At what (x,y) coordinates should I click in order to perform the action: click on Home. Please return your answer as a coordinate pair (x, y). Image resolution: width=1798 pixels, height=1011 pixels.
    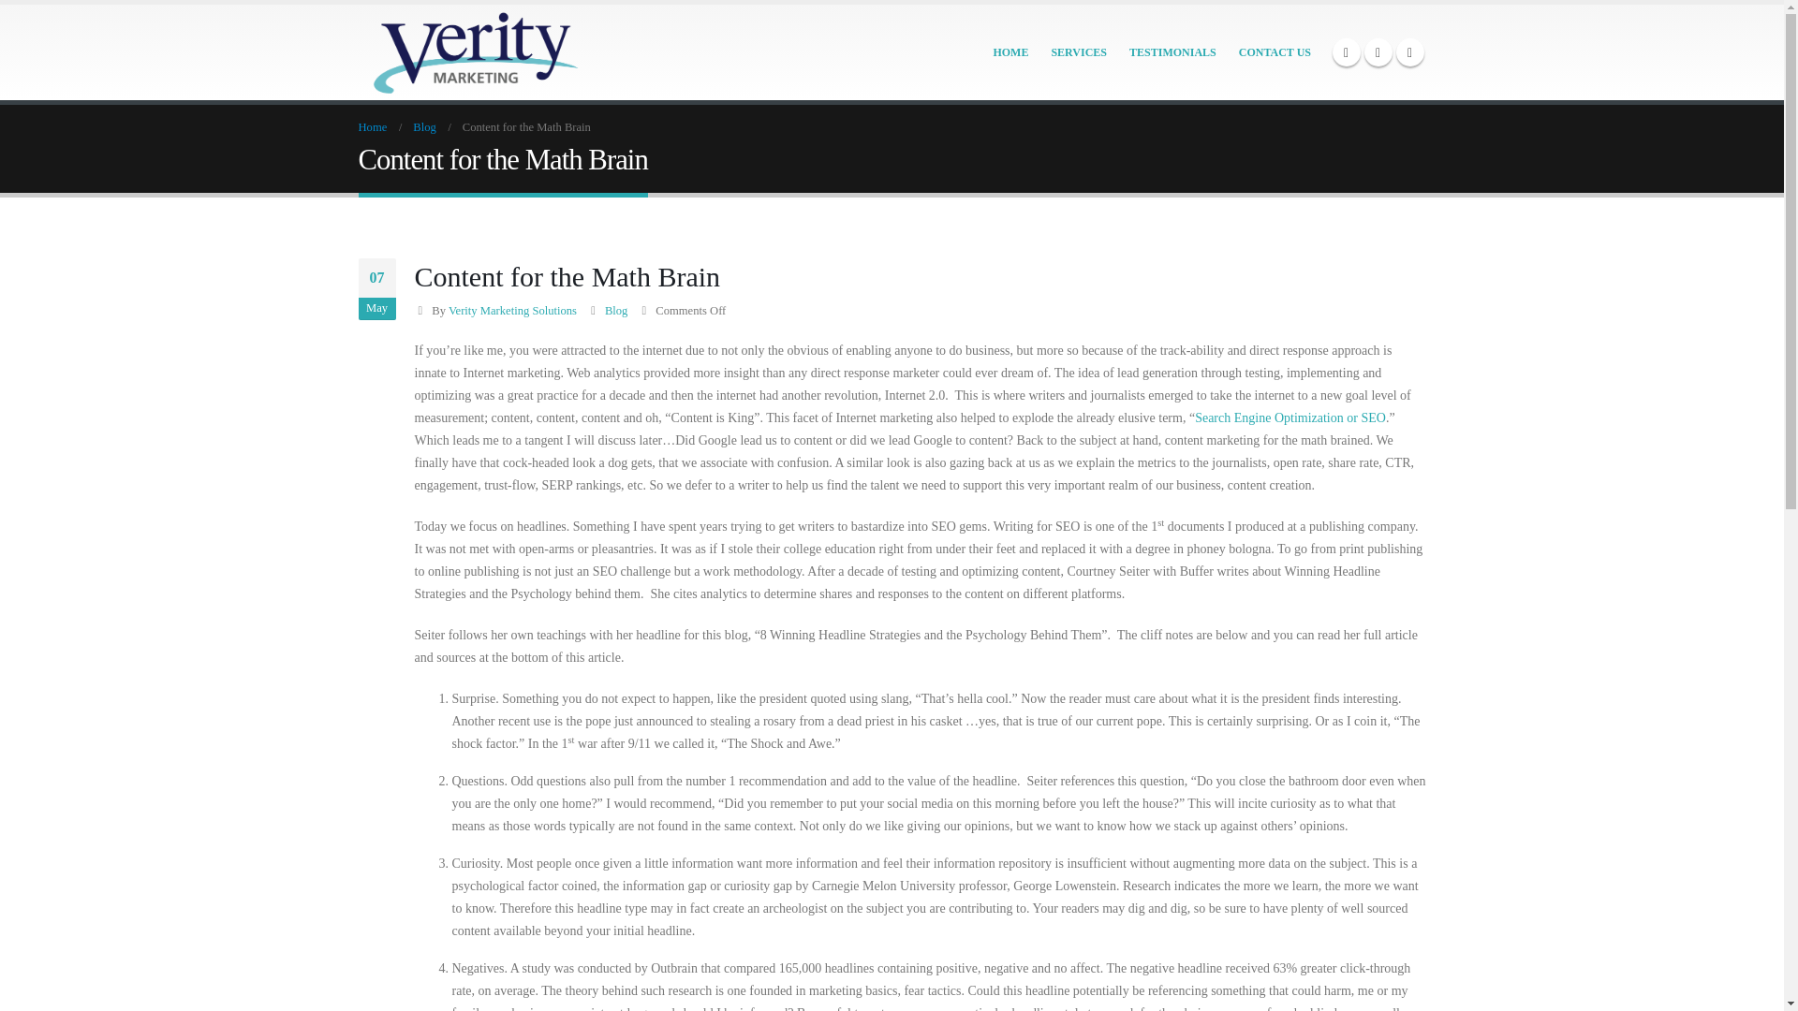
    Looking at the image, I should click on (372, 127).